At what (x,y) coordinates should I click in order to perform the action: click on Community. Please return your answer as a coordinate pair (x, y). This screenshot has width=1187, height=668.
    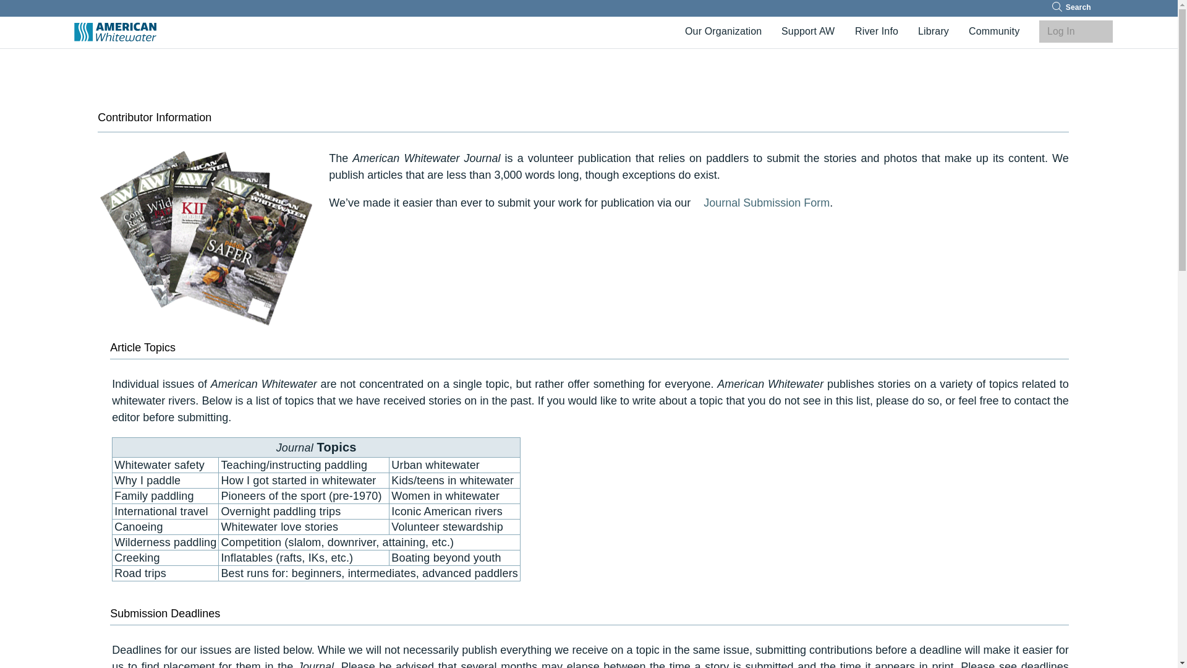
    Looking at the image, I should click on (994, 31).